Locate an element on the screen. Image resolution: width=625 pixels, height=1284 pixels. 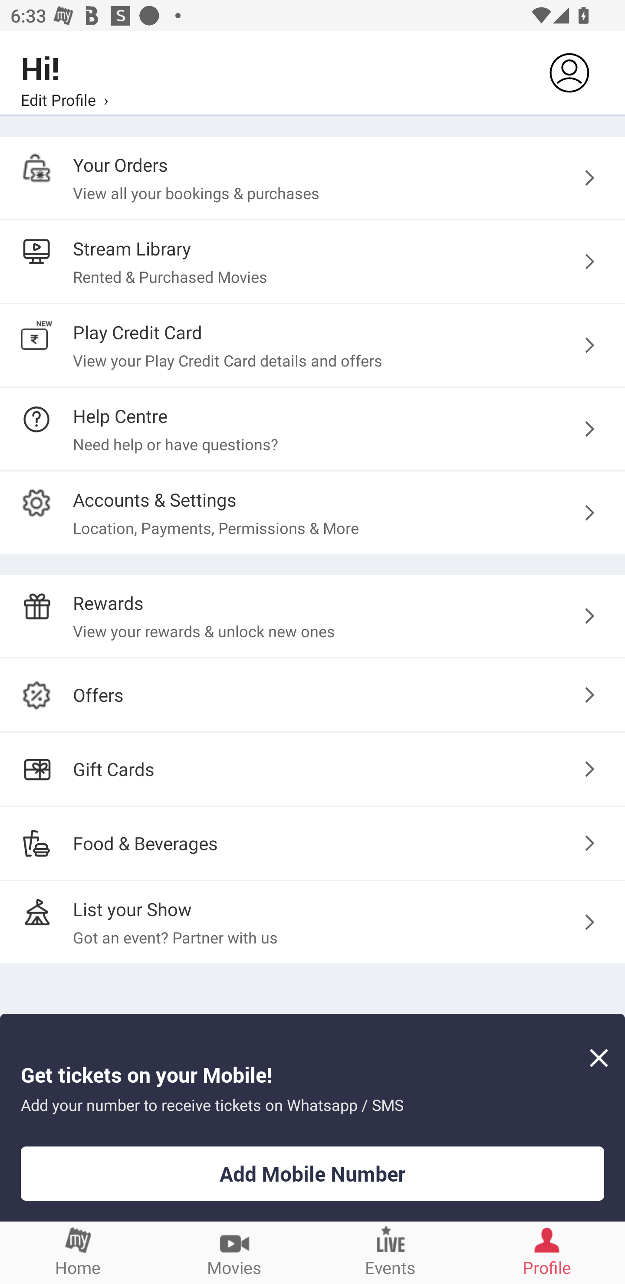
Movies is located at coordinates (234, 1252).